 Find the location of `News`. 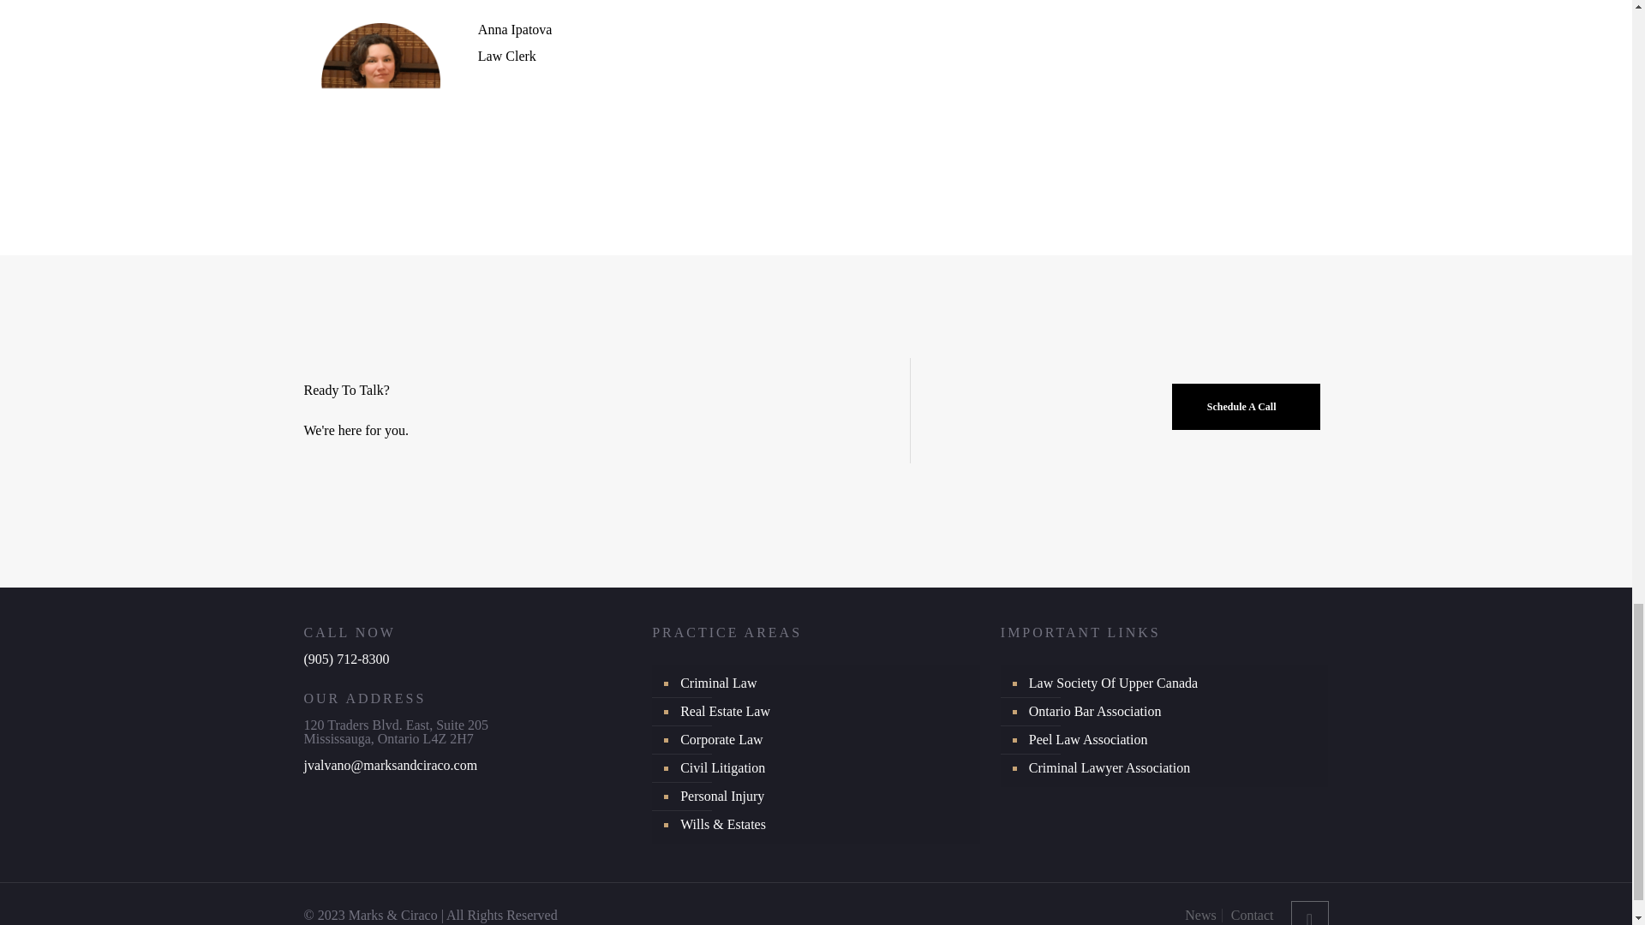

News is located at coordinates (1199, 915).